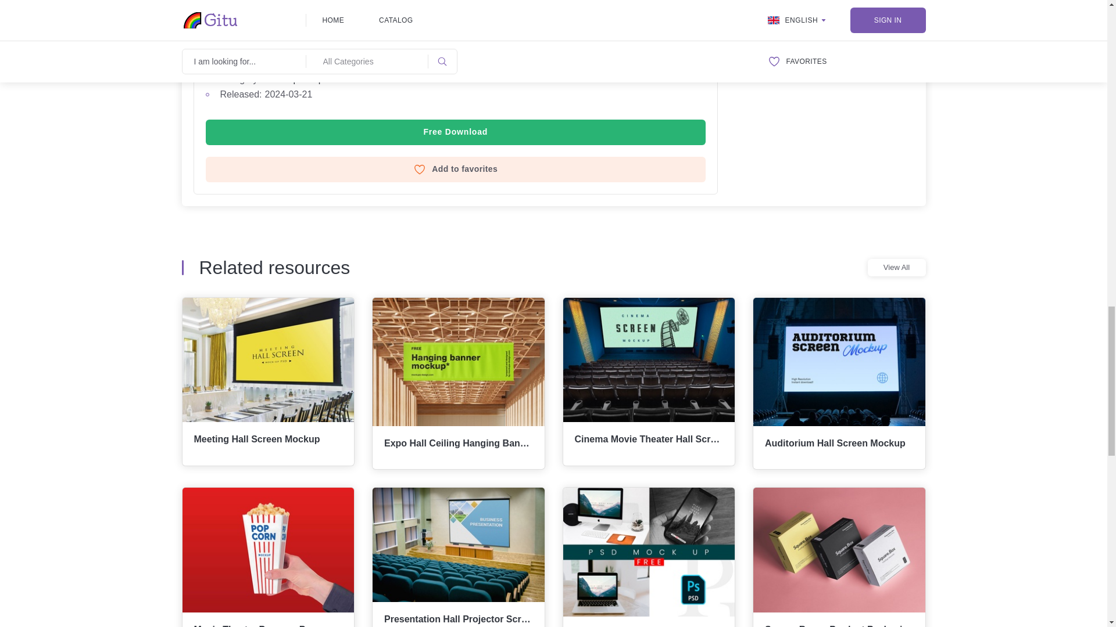 This screenshot has height=627, width=1116. What do you see at coordinates (456, 170) in the screenshot?
I see `Add to favorites` at bounding box center [456, 170].